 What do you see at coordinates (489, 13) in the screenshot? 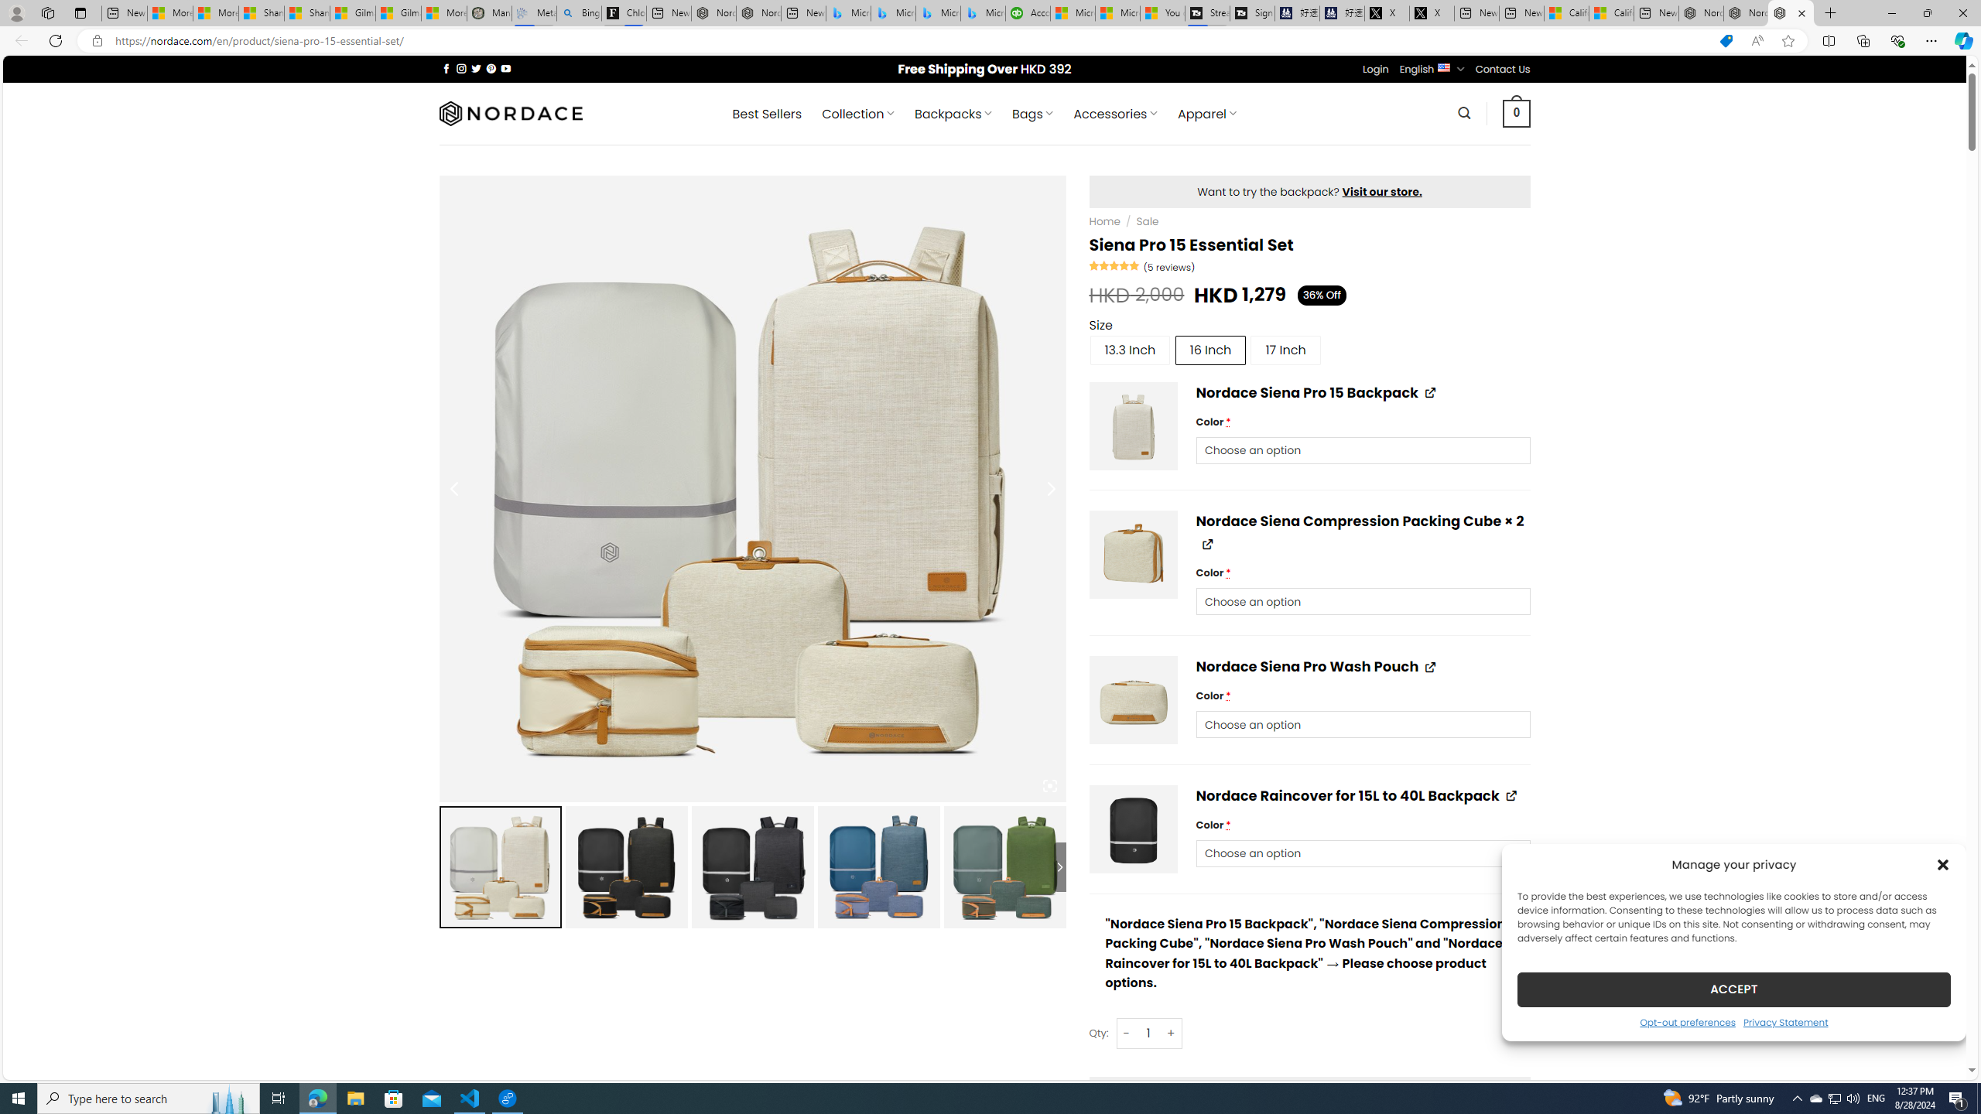
I see `Manatee Mortality Statistics | FWC` at bounding box center [489, 13].